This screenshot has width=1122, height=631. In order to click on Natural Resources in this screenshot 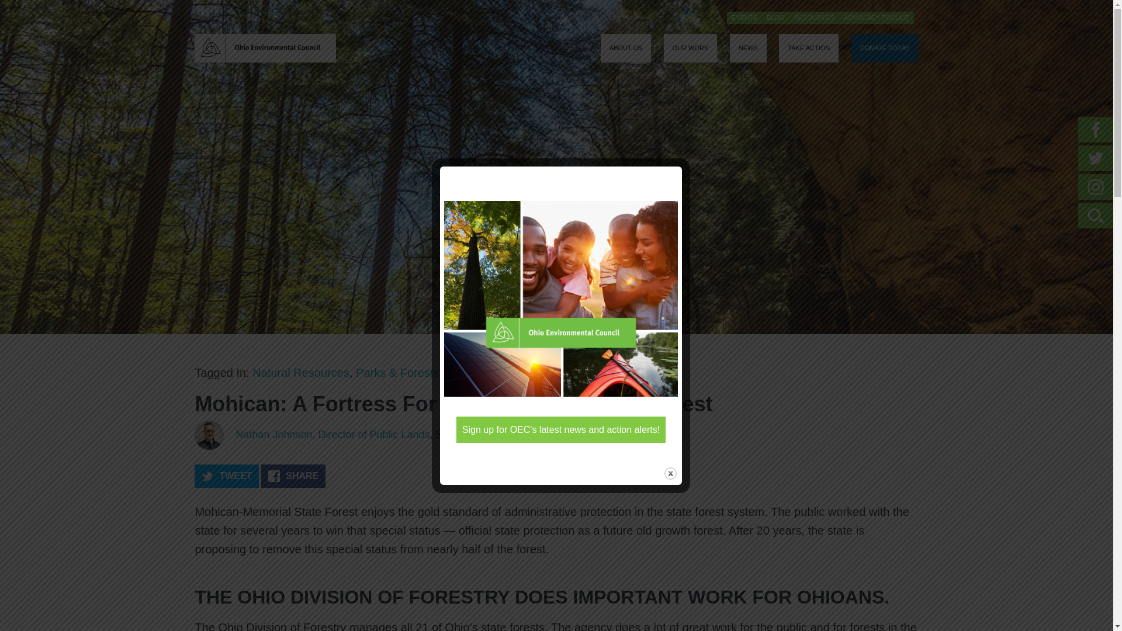, I will do `click(300, 372)`.